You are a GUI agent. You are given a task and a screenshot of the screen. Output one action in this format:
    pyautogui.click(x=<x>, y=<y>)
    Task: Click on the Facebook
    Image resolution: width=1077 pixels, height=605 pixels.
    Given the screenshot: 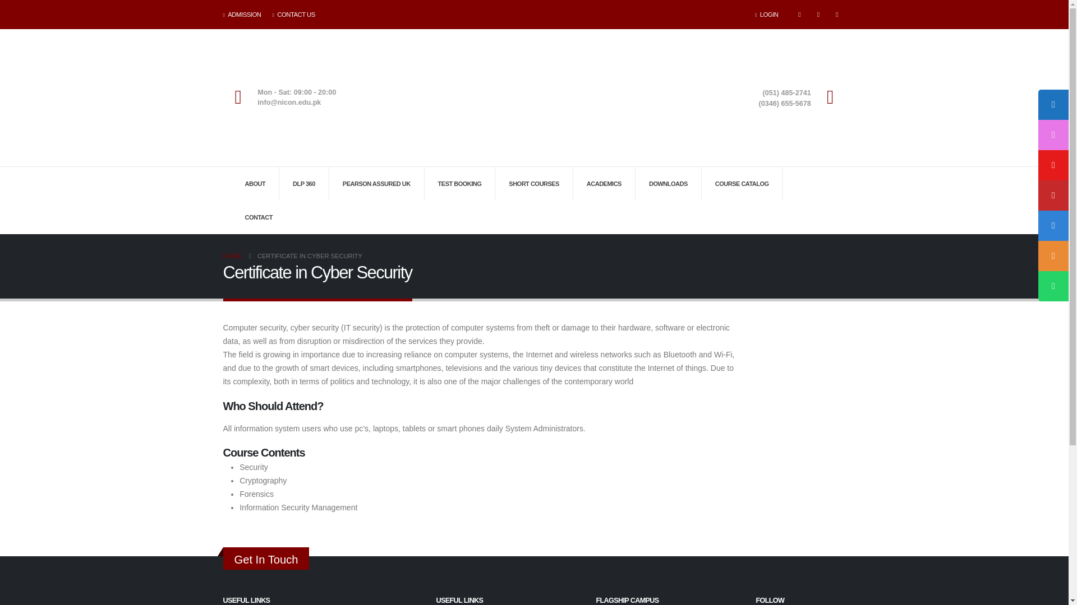 What is the action you would take?
    pyautogui.click(x=800, y=14)
    